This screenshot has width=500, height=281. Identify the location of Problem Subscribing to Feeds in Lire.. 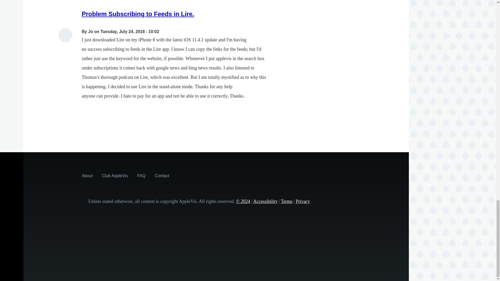
(138, 14).